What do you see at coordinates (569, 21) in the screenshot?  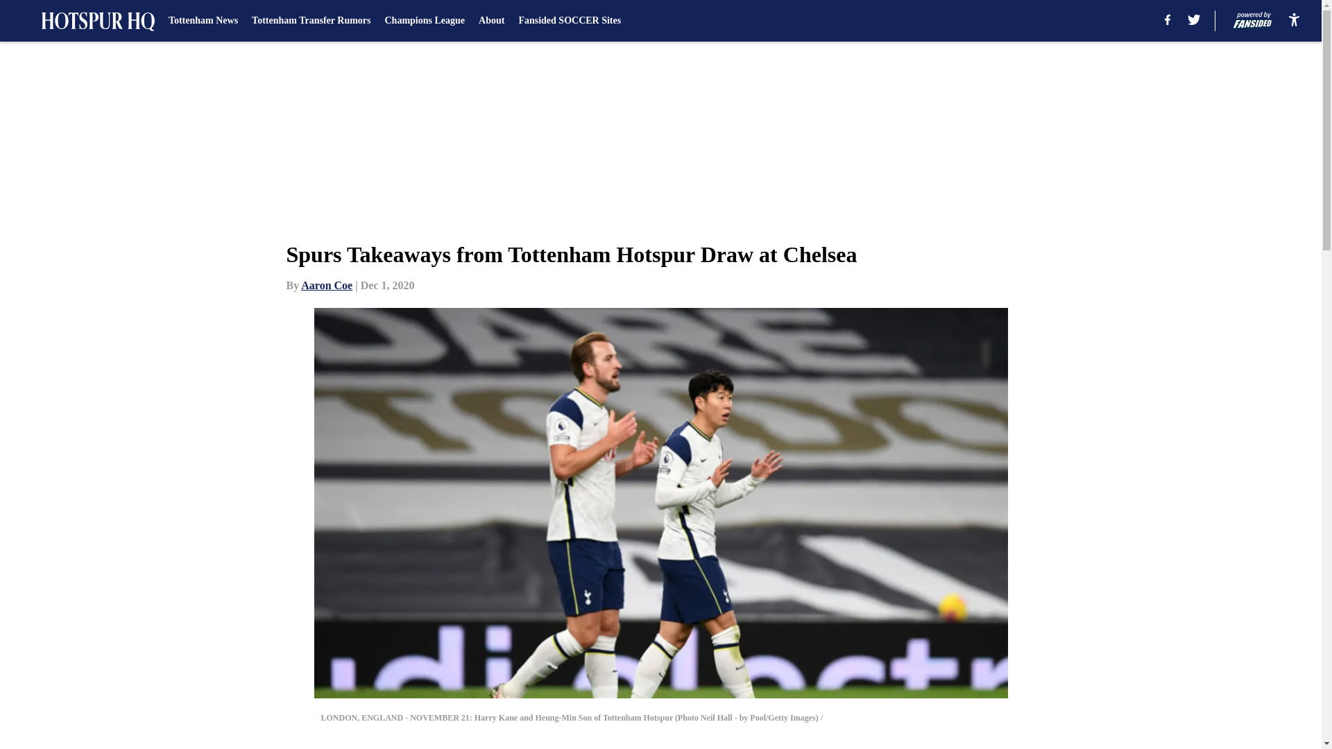 I see `Fansided SOCCER Sites` at bounding box center [569, 21].